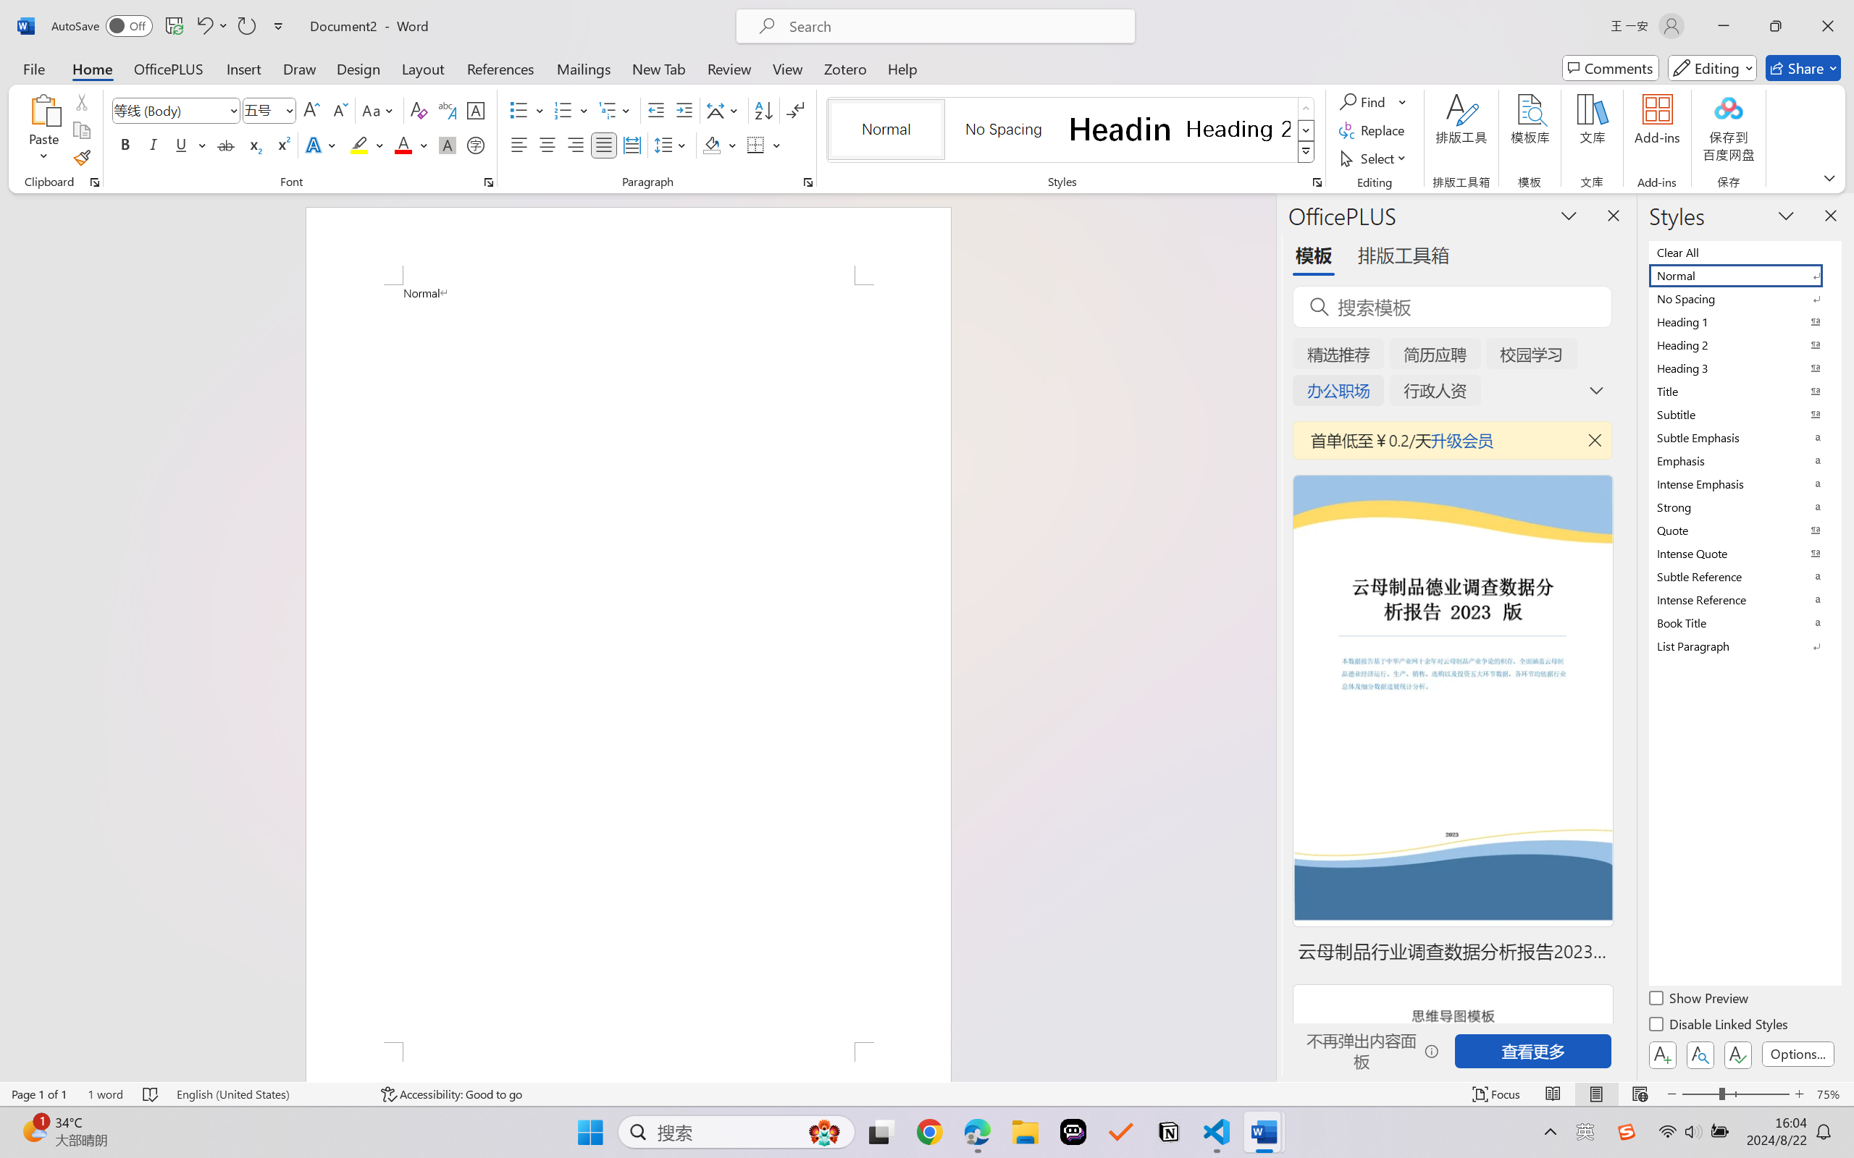 Image resolution: width=1854 pixels, height=1158 pixels. What do you see at coordinates (1266, 637) in the screenshot?
I see `Class: NetUIScrollBar` at bounding box center [1266, 637].